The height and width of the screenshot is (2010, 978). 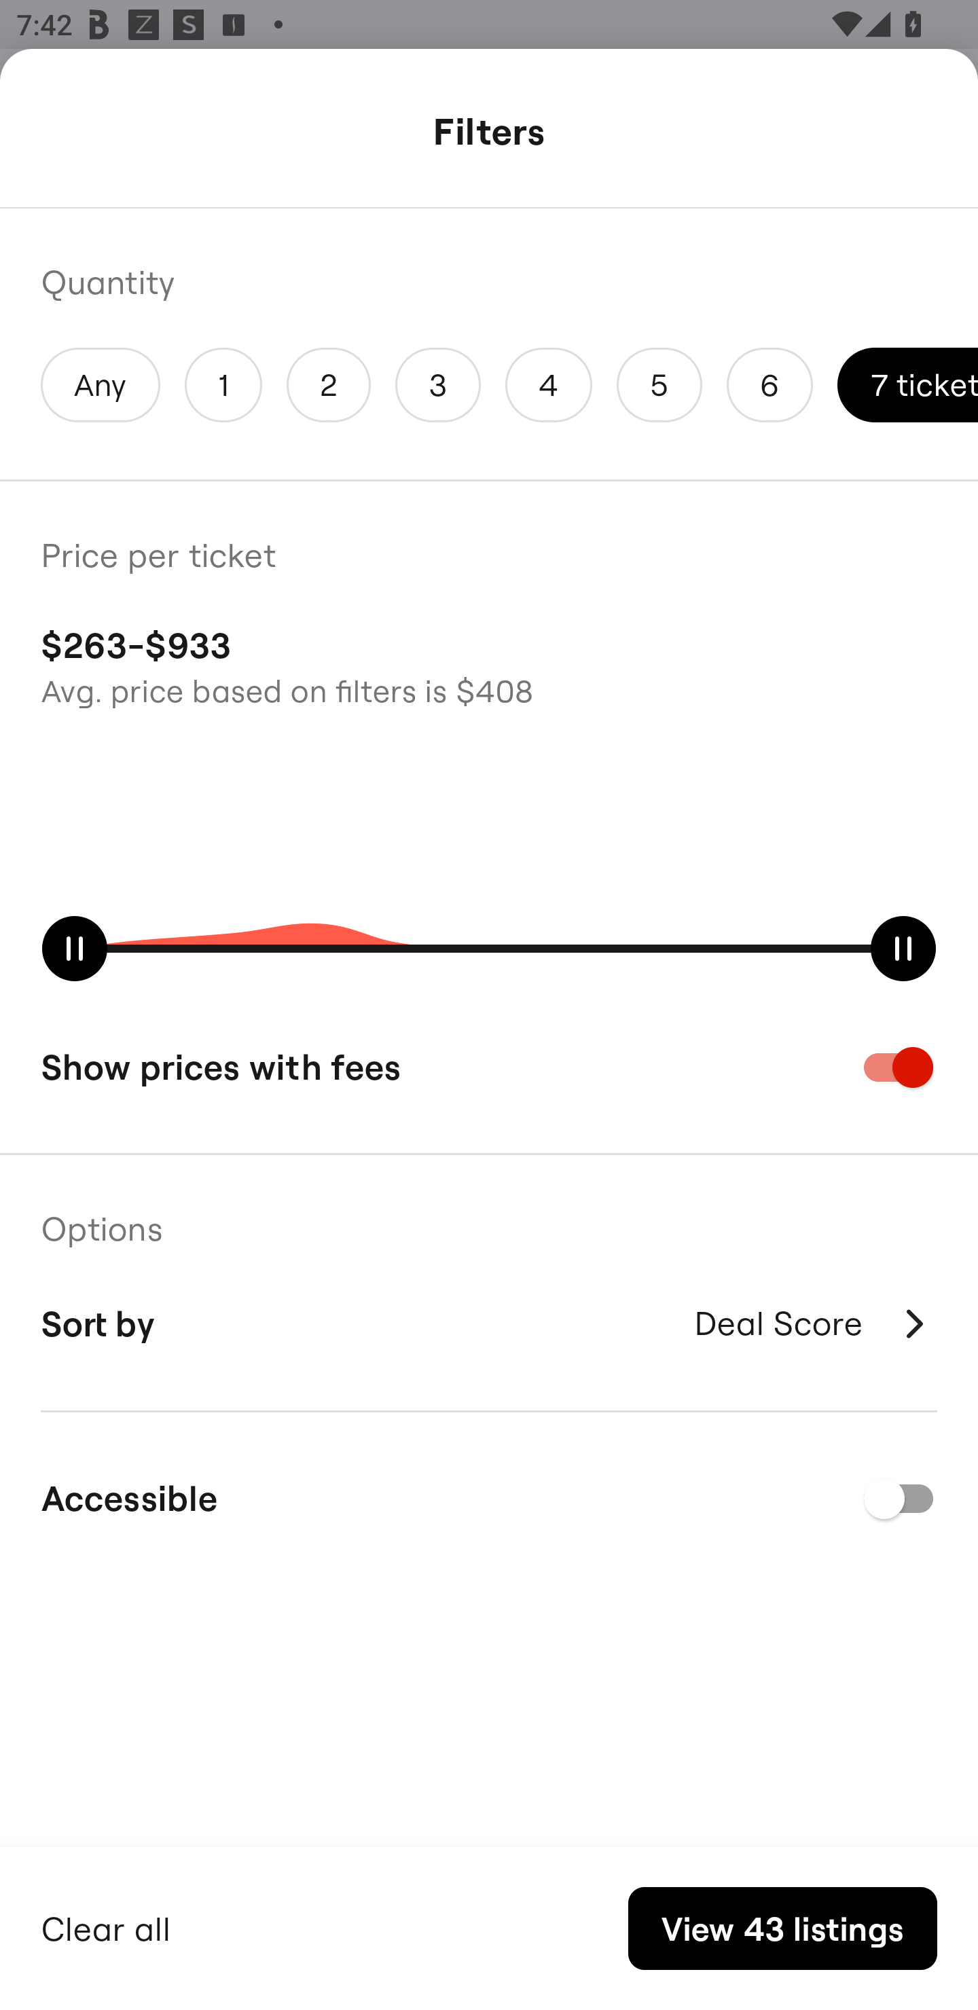 I want to click on View 43 listings, so click(x=782, y=1929).